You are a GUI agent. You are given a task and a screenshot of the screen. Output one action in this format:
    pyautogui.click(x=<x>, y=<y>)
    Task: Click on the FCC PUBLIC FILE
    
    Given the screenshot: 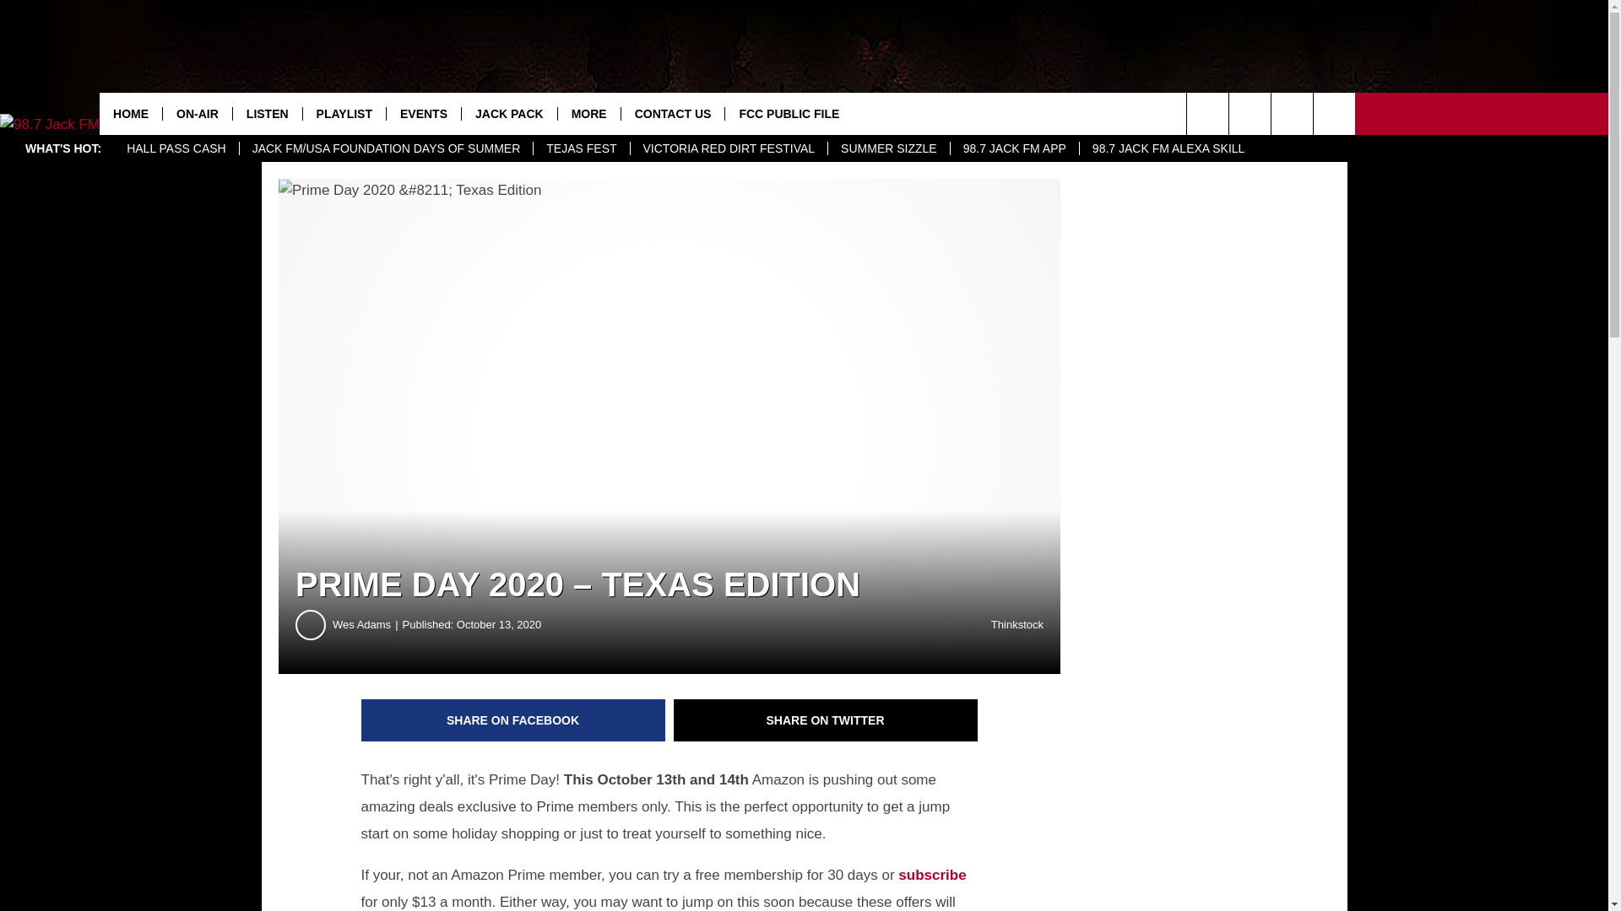 What is the action you would take?
    pyautogui.click(x=789, y=113)
    